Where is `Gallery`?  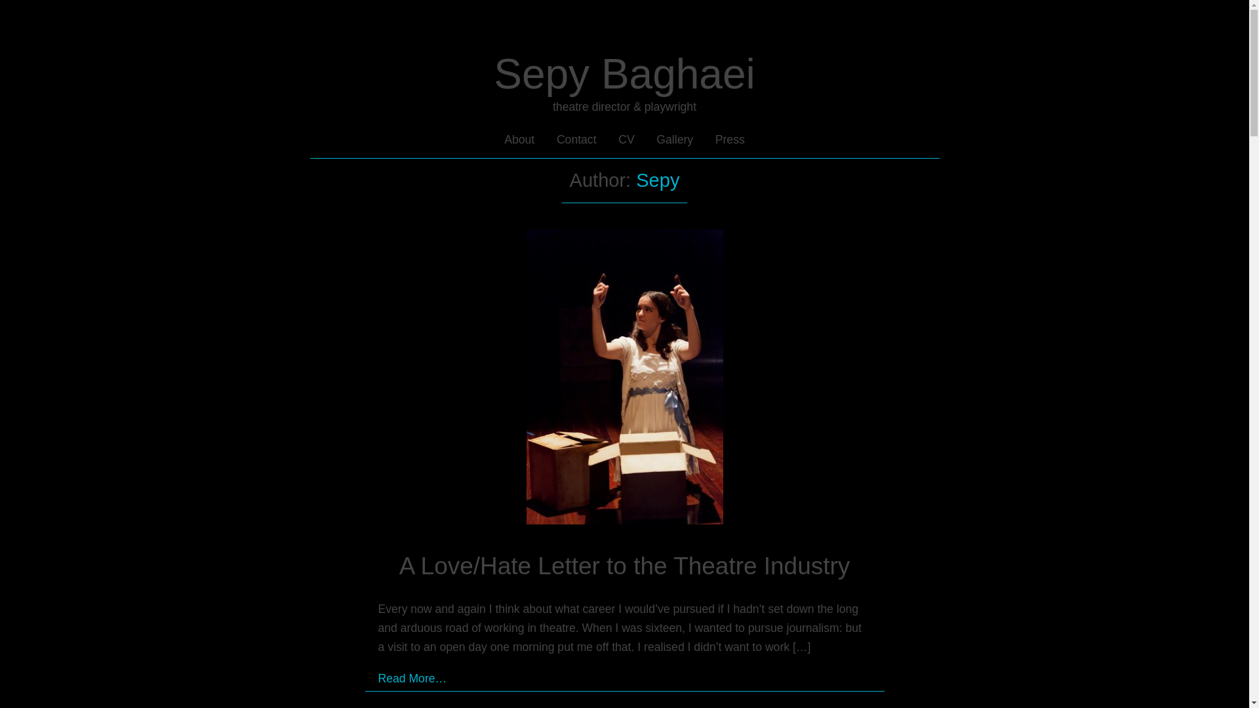 Gallery is located at coordinates (674, 139).